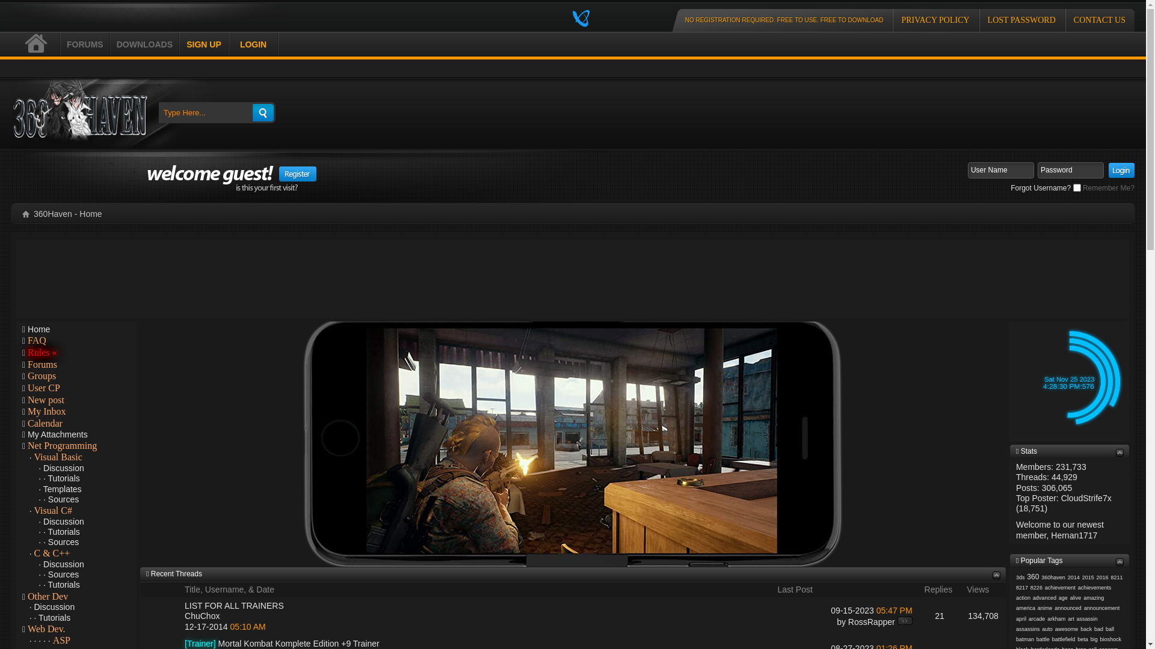 Image resolution: width=1155 pixels, height=649 pixels. I want to click on arkham, so click(1056, 619).